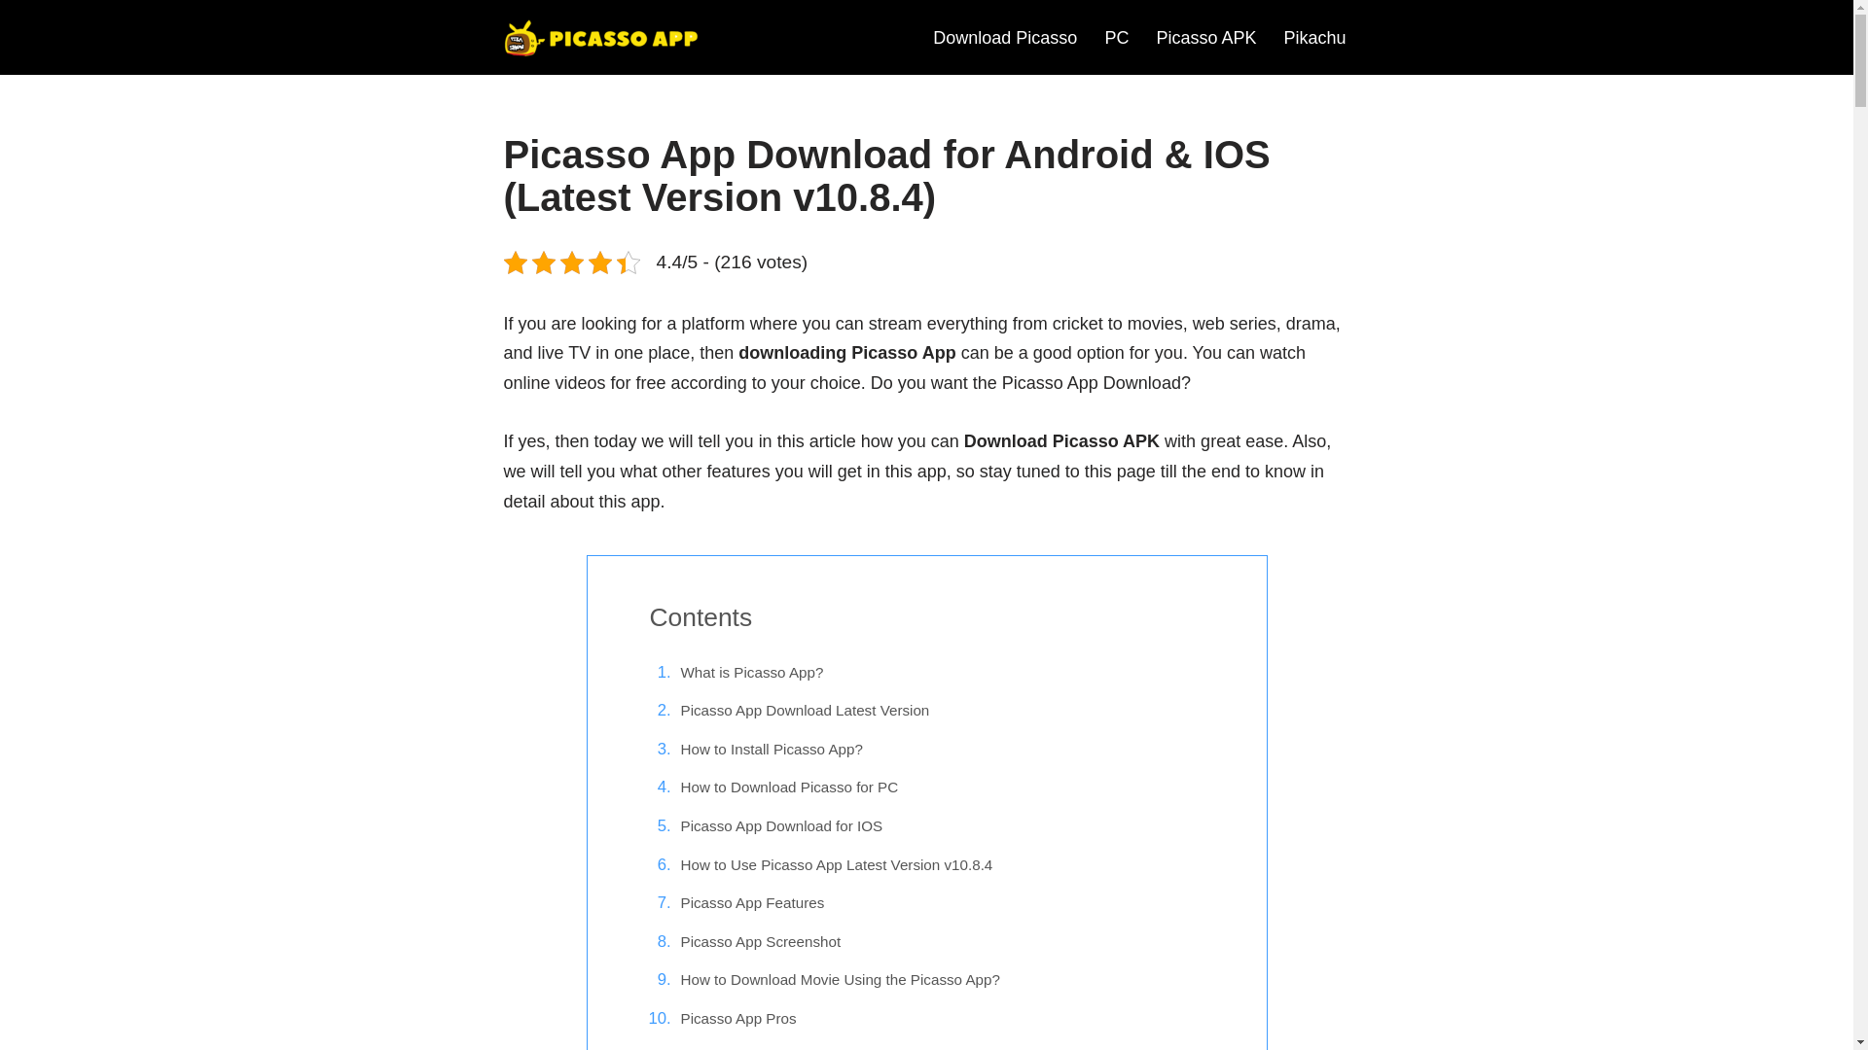 The image size is (1868, 1050). Describe the element at coordinates (1004, 37) in the screenshot. I see `Download Picasso` at that location.